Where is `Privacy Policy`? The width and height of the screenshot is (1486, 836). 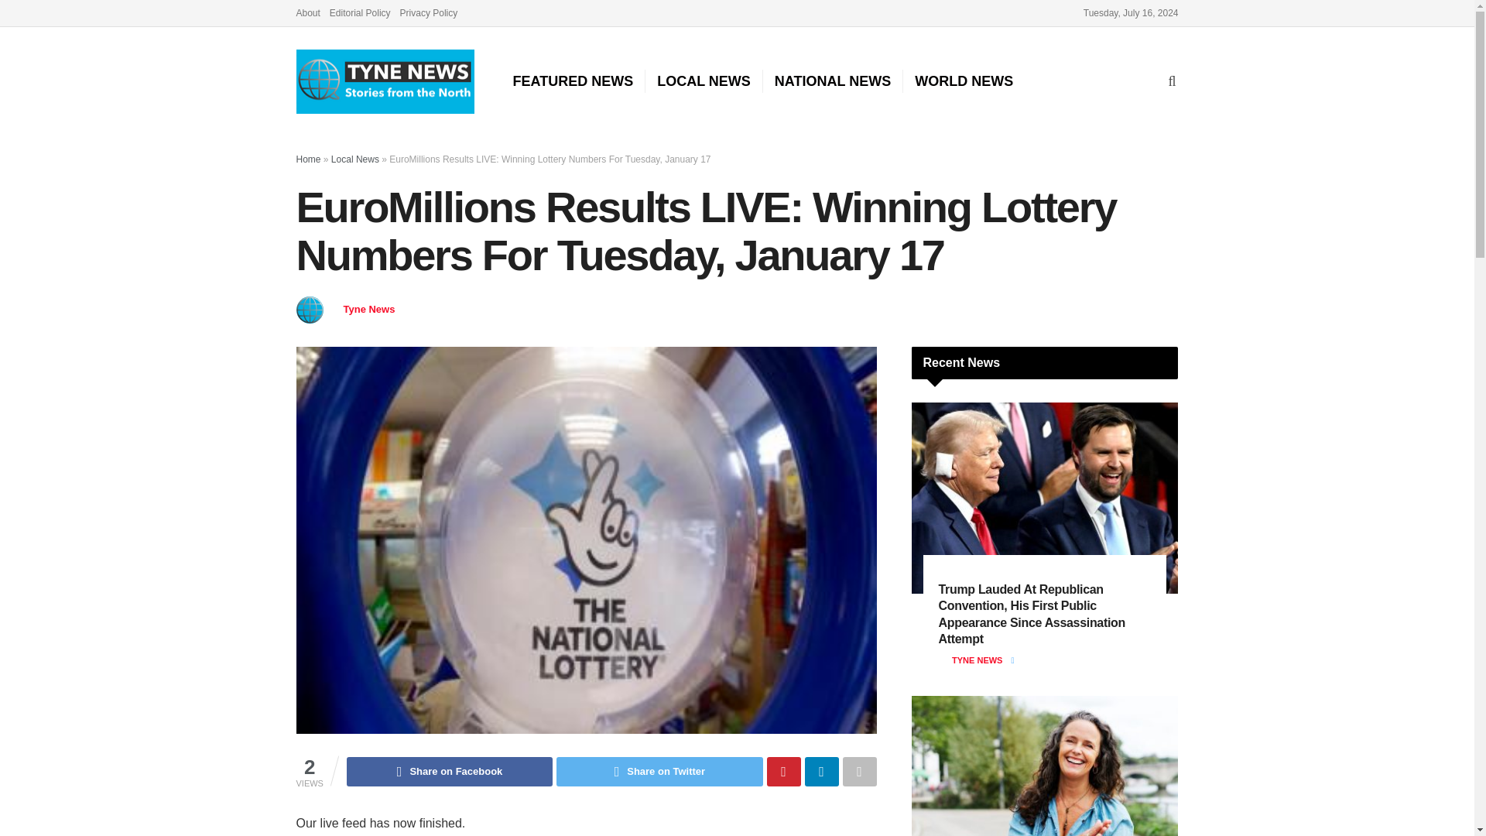 Privacy Policy is located at coordinates (429, 12).